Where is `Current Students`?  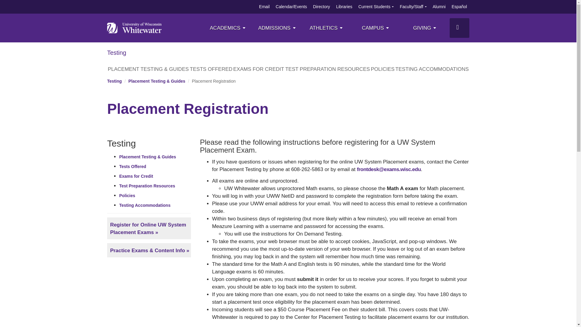 Current Students is located at coordinates (374, 7).